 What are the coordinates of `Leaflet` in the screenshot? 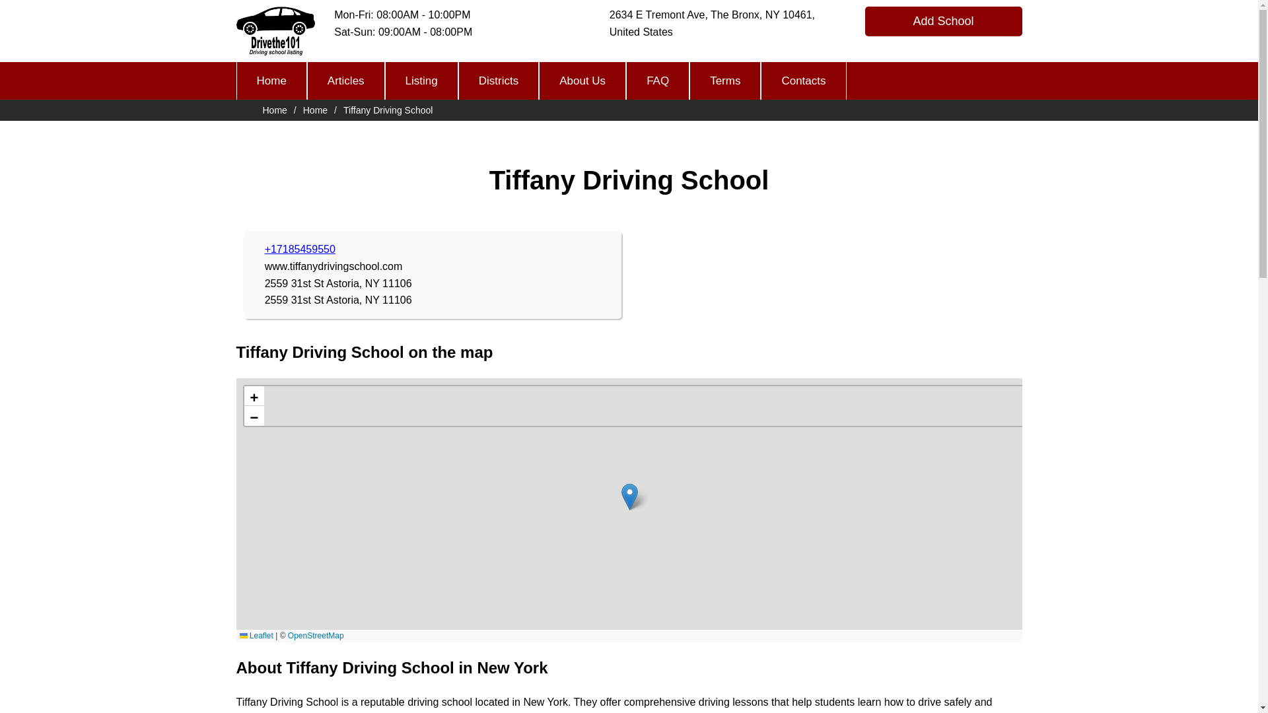 It's located at (256, 635).